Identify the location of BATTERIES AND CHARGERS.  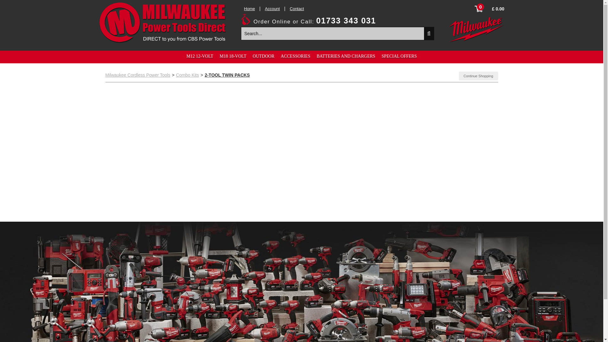
(346, 56).